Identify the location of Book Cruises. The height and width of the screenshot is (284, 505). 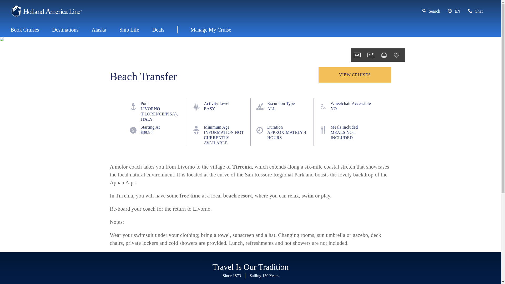
(25, 30).